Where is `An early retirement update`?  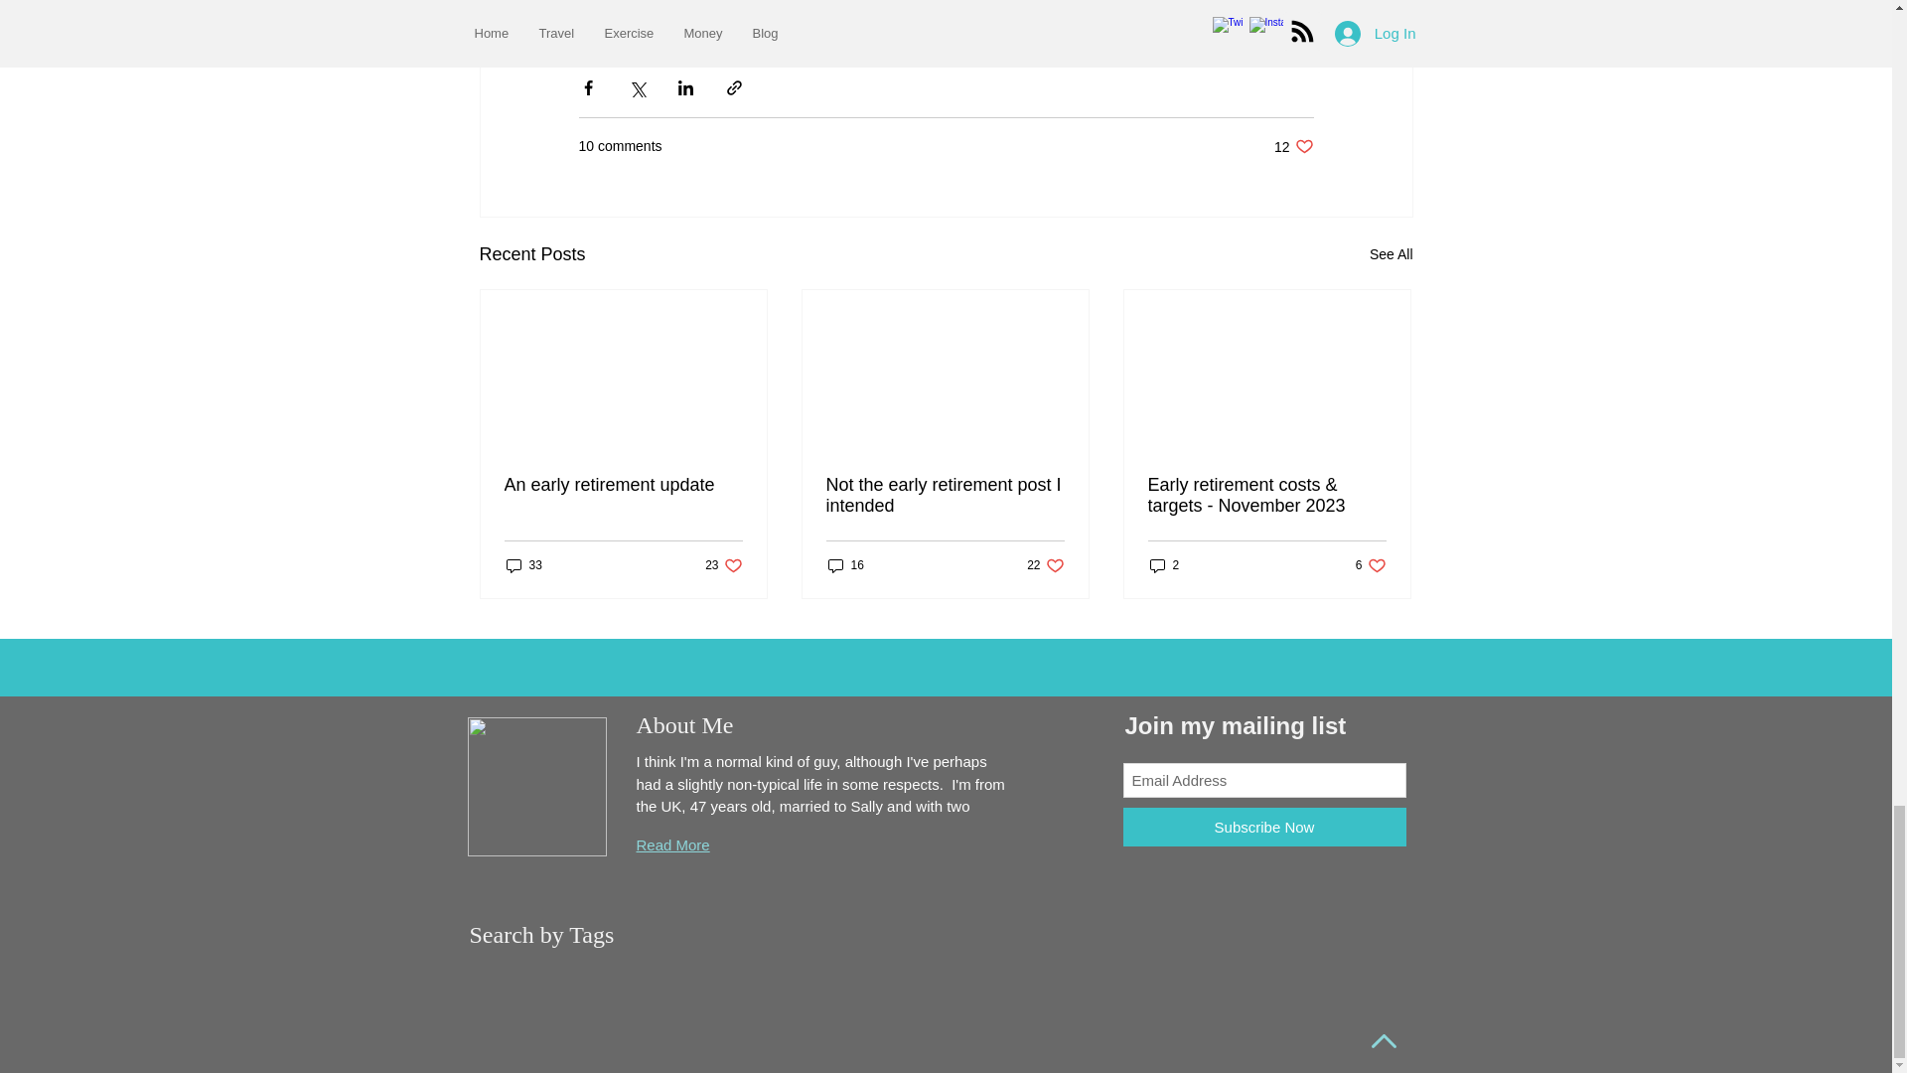 An early retirement update is located at coordinates (671, 844).